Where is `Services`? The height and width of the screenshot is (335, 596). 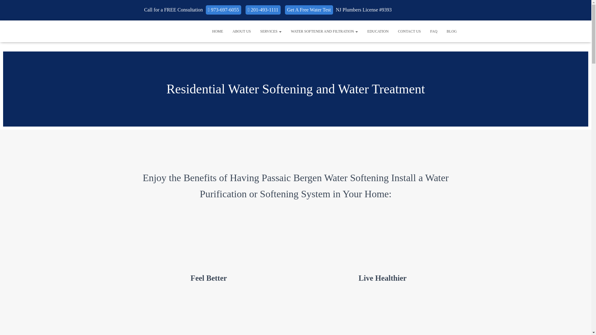 Services is located at coordinates (271, 31).